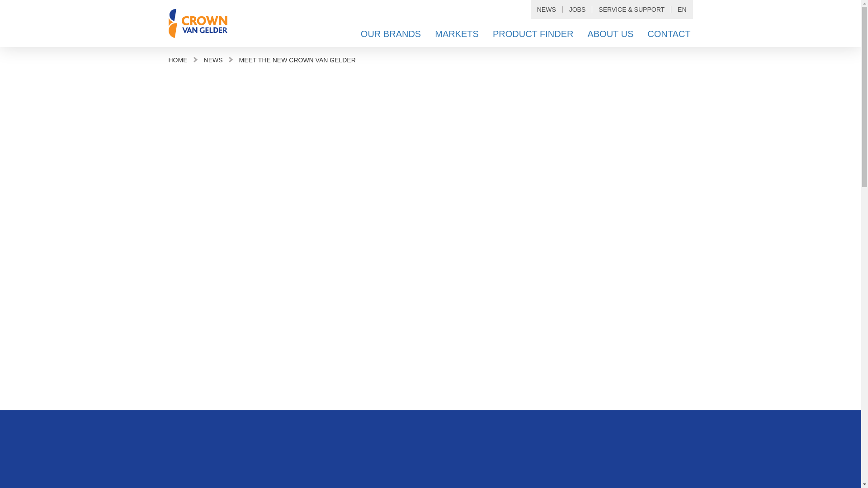  What do you see at coordinates (213, 60) in the screenshot?
I see `NEWS` at bounding box center [213, 60].